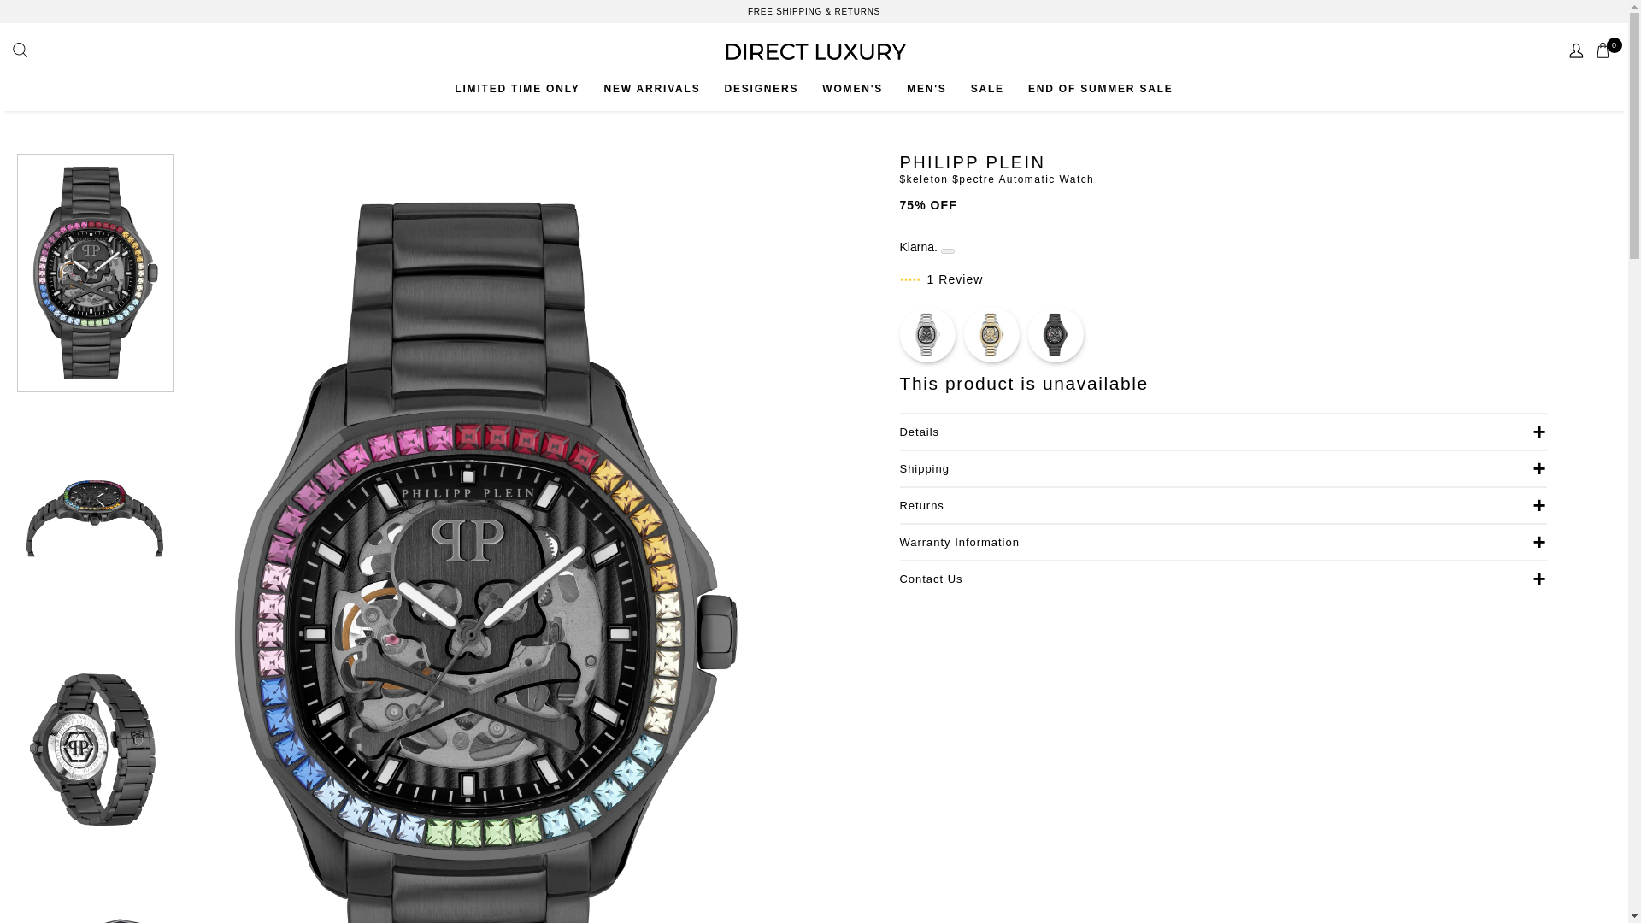 Image resolution: width=1641 pixels, height=923 pixels. What do you see at coordinates (761, 89) in the screenshot?
I see `DESIGNERS` at bounding box center [761, 89].